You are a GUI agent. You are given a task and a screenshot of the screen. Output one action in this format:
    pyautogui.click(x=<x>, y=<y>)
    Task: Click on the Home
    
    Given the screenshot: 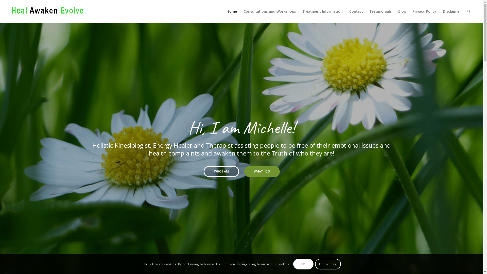 What is the action you would take?
    pyautogui.click(x=232, y=11)
    